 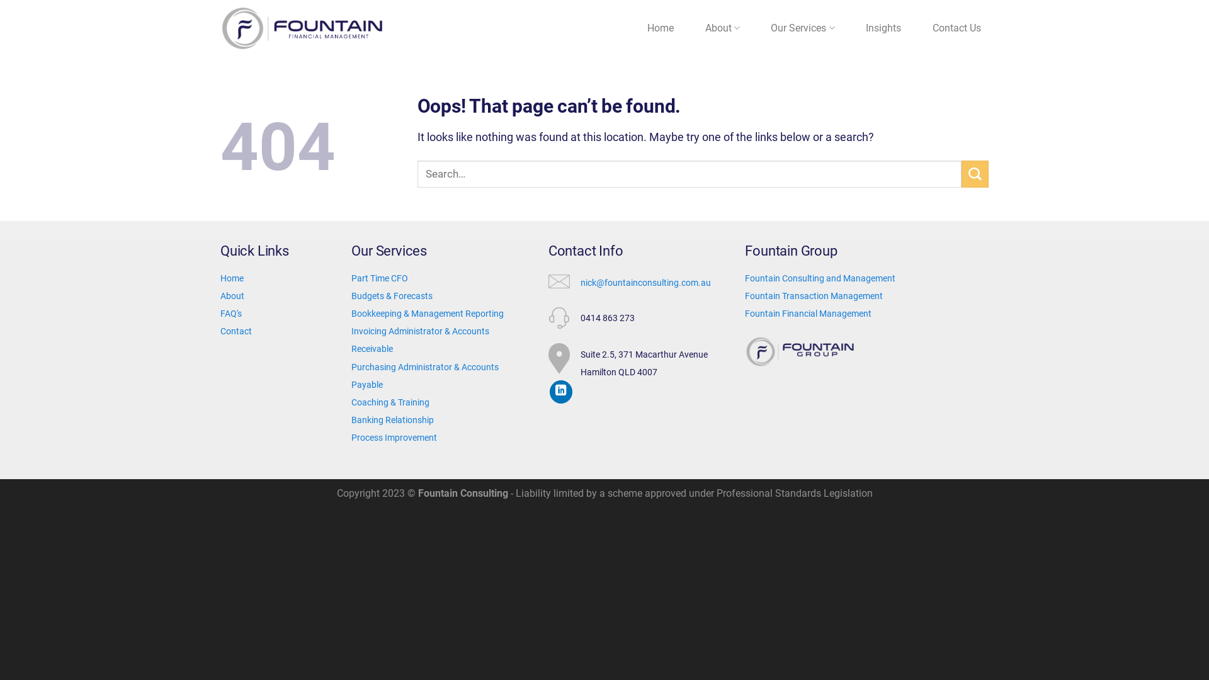 What do you see at coordinates (421, 340) in the screenshot?
I see `Invoicing Administrator & Accounts Receivable` at bounding box center [421, 340].